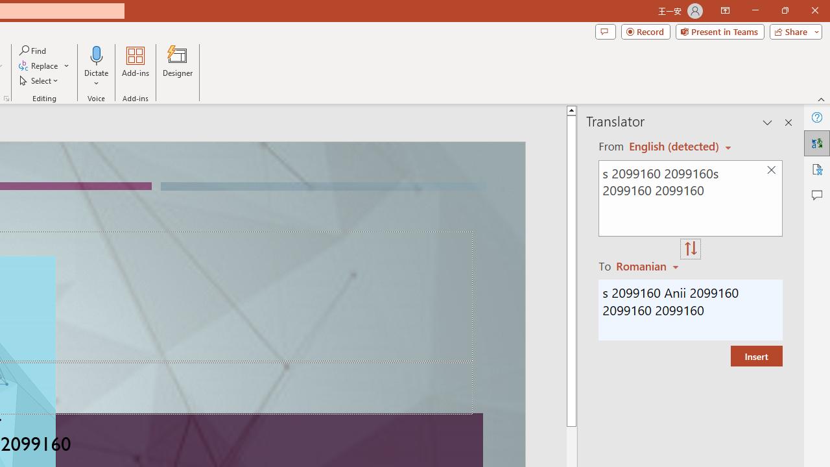 The width and height of the screenshot is (830, 467). What do you see at coordinates (674, 147) in the screenshot?
I see `Czech (detected)` at bounding box center [674, 147].